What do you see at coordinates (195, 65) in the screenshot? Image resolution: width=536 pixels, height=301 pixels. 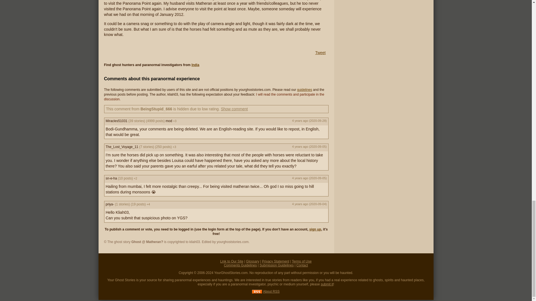 I see `India` at bounding box center [195, 65].